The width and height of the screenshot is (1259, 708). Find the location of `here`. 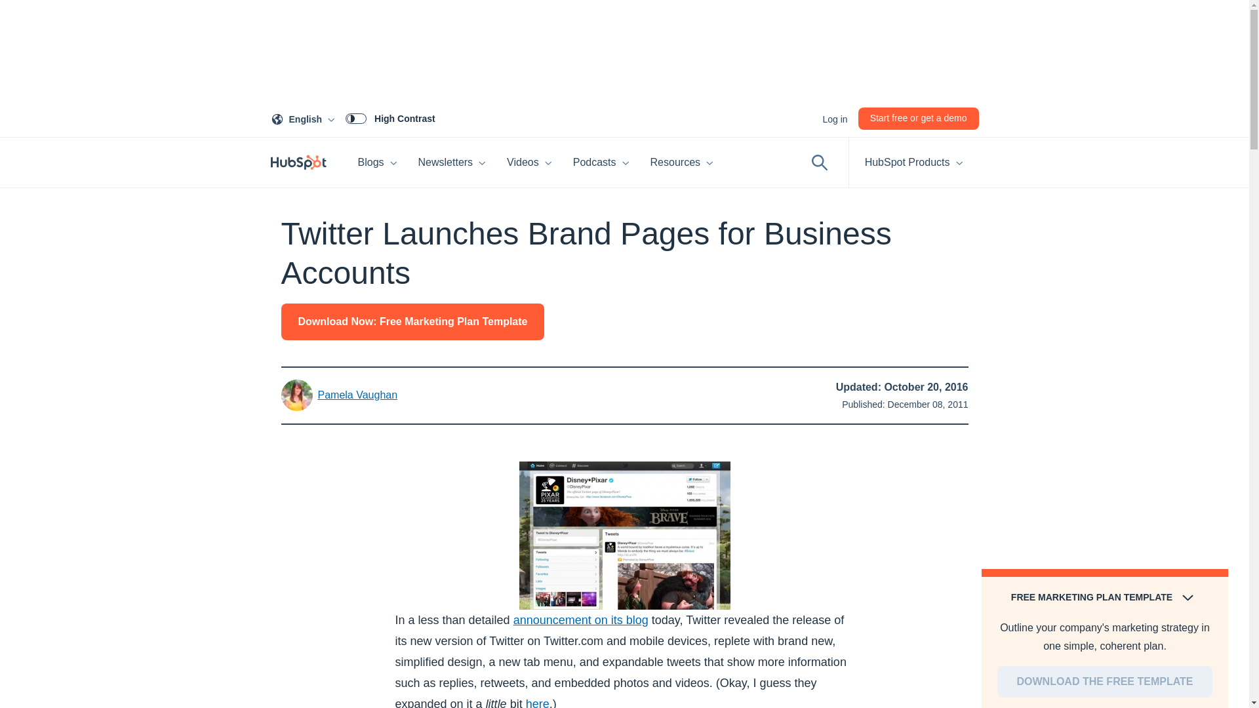

here is located at coordinates (378, 163).